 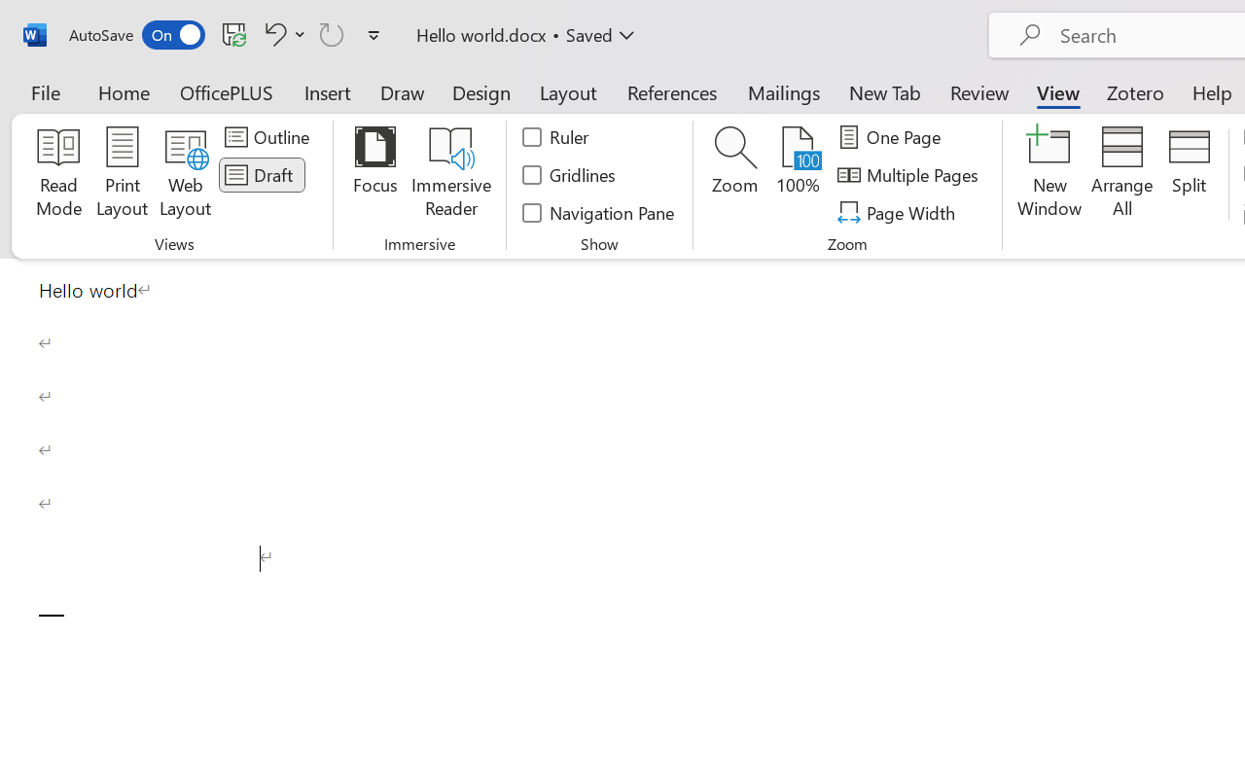 What do you see at coordinates (124, 91) in the screenshot?
I see `Home` at bounding box center [124, 91].